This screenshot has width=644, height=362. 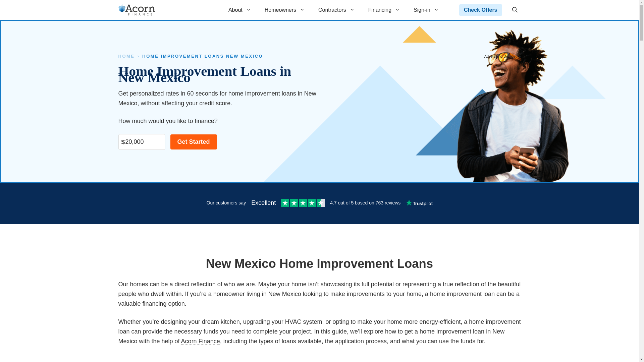 What do you see at coordinates (319, 203) in the screenshot?
I see `Customer reviews powered by Trustpilot` at bounding box center [319, 203].